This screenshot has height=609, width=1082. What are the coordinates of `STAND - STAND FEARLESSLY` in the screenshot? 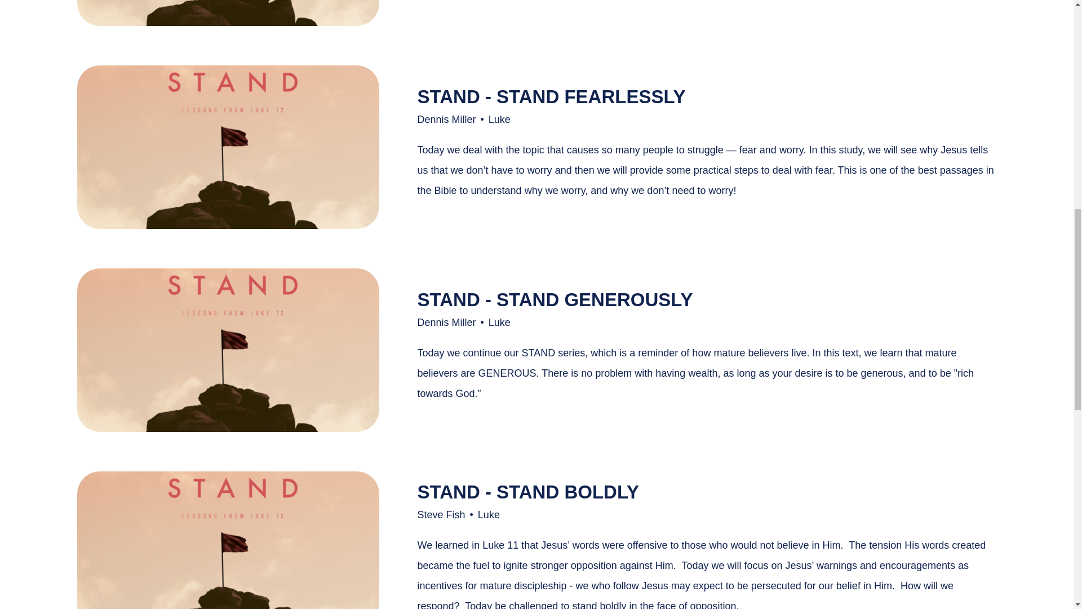 It's located at (551, 97).